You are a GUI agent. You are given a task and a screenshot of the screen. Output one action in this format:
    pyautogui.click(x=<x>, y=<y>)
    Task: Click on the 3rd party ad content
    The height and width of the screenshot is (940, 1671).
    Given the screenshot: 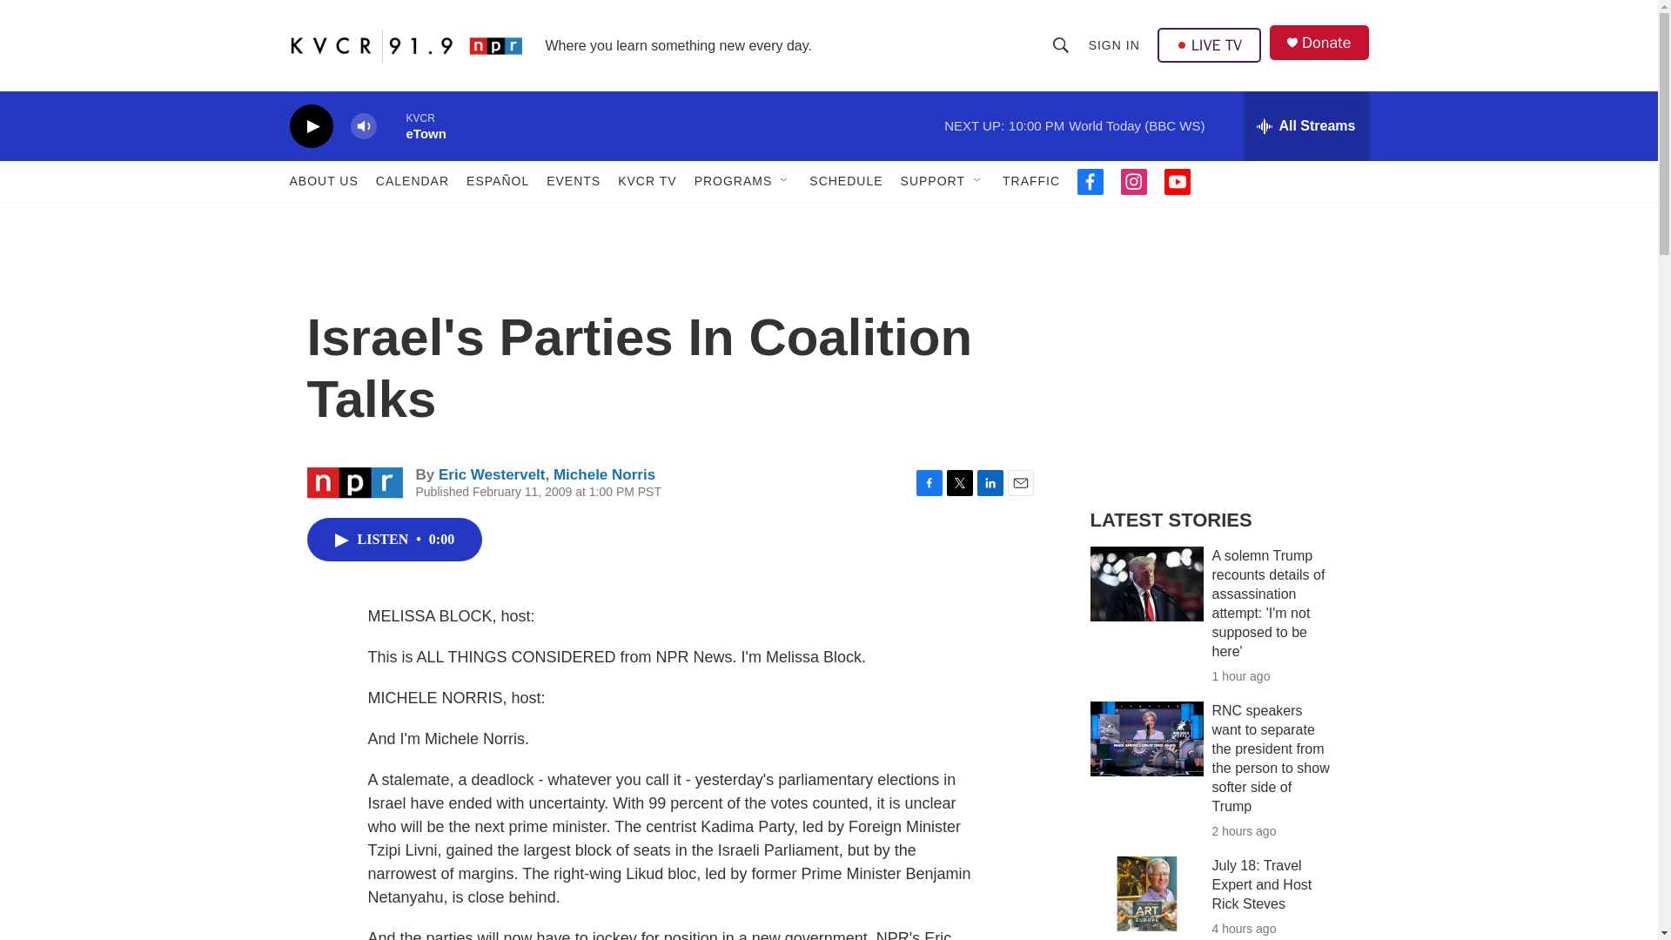 What is the action you would take?
    pyautogui.click(x=1219, y=364)
    